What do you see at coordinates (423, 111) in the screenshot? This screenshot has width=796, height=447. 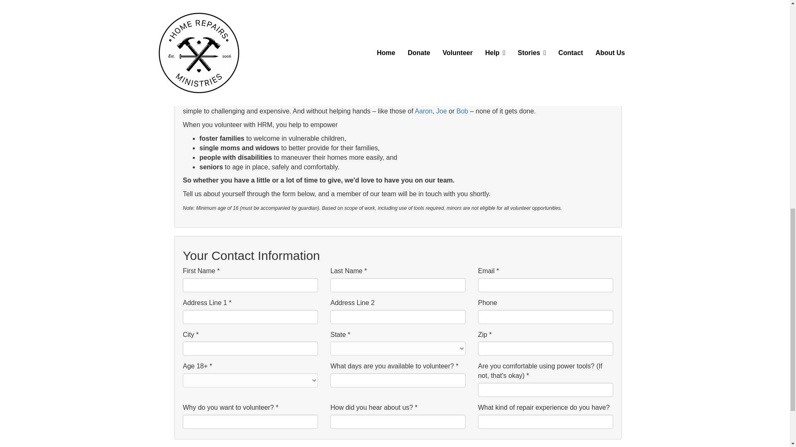 I see `Aaron` at bounding box center [423, 111].